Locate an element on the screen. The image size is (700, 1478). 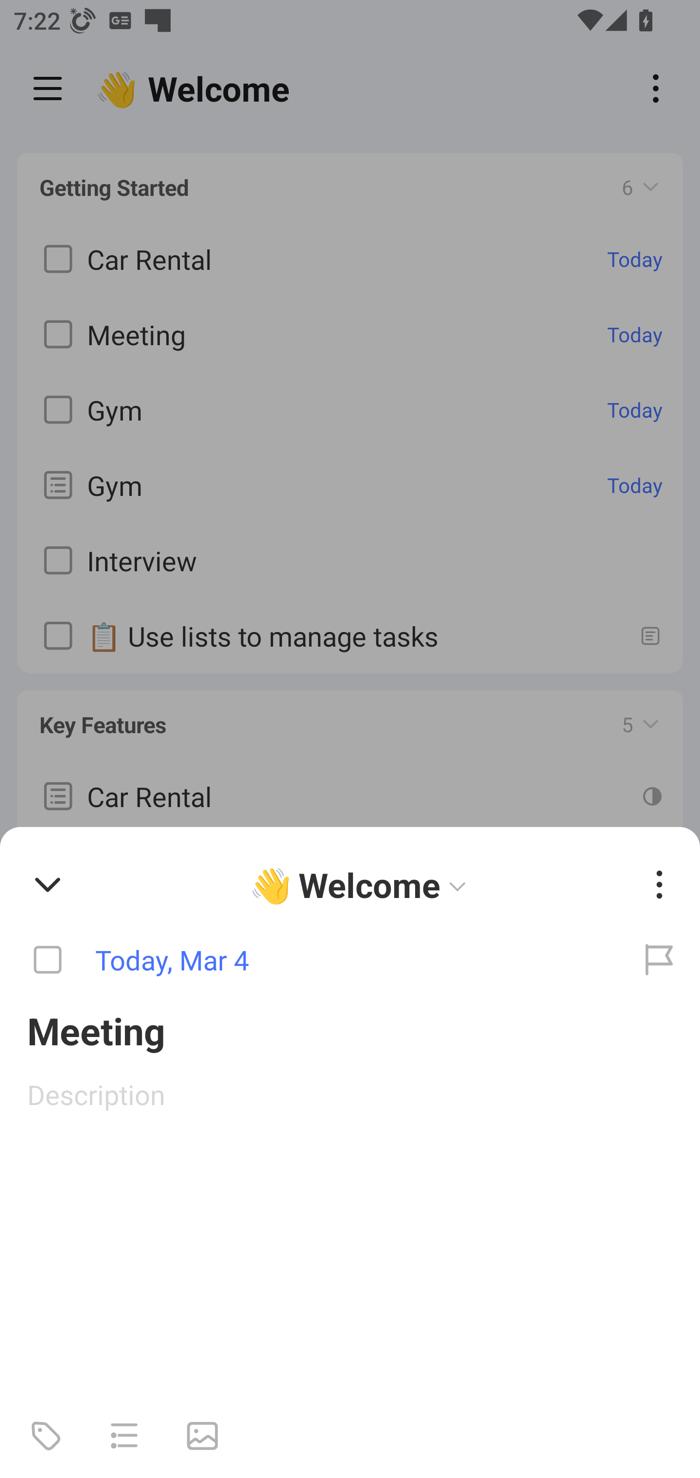
👋 Welcome is located at coordinates (362, 884).